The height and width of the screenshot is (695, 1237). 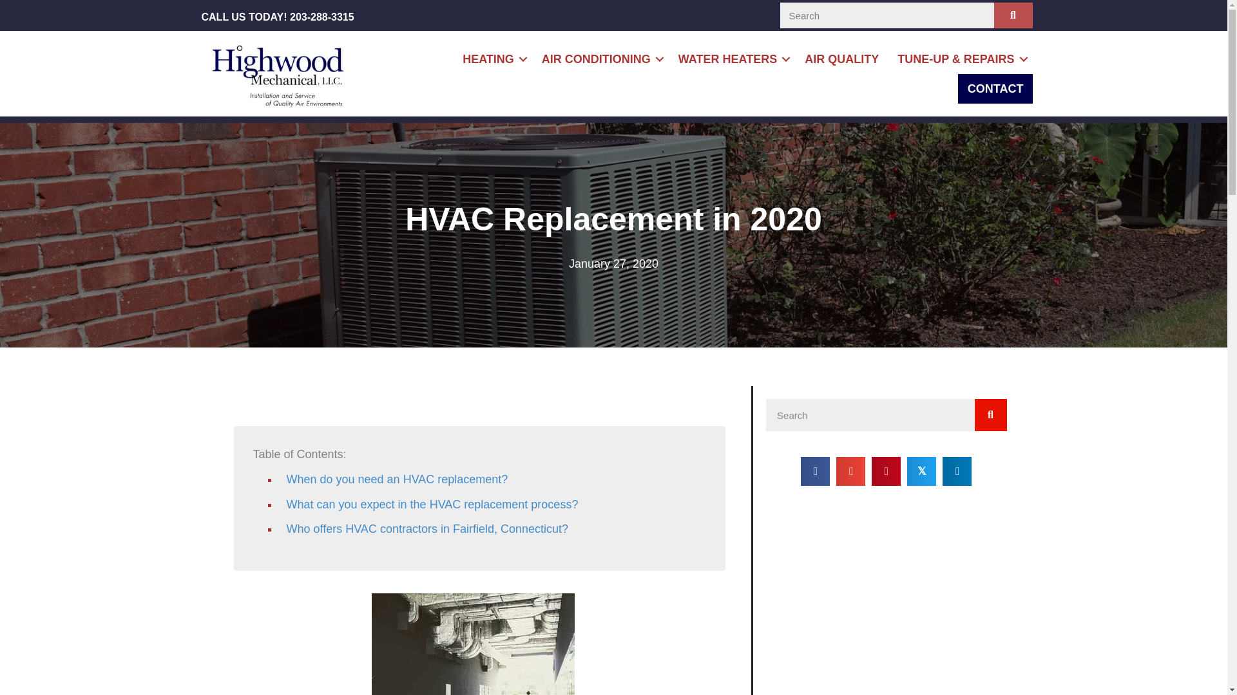 I want to click on AIR QUALITY, so click(x=841, y=59).